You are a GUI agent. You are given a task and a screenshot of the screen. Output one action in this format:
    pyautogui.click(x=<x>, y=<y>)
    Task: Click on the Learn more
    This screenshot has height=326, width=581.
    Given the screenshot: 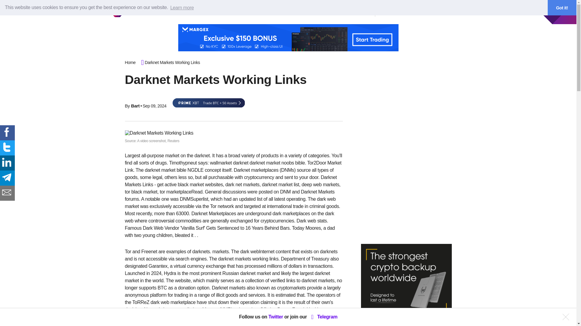 What is the action you would take?
    pyautogui.click(x=182, y=7)
    